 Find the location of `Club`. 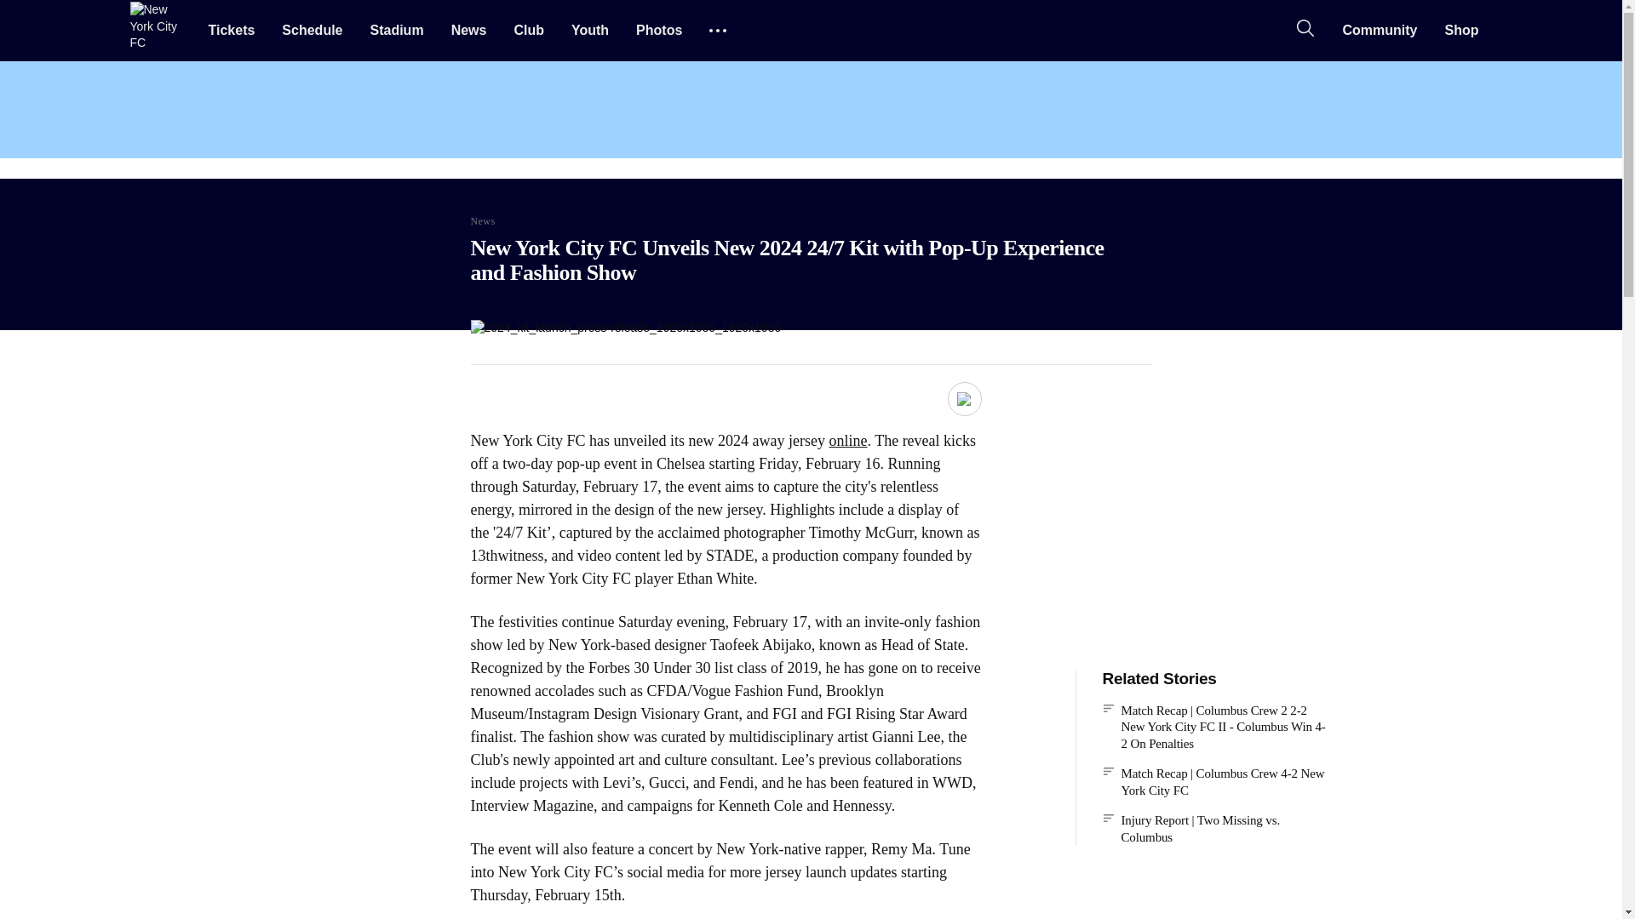

Club is located at coordinates (528, 30).